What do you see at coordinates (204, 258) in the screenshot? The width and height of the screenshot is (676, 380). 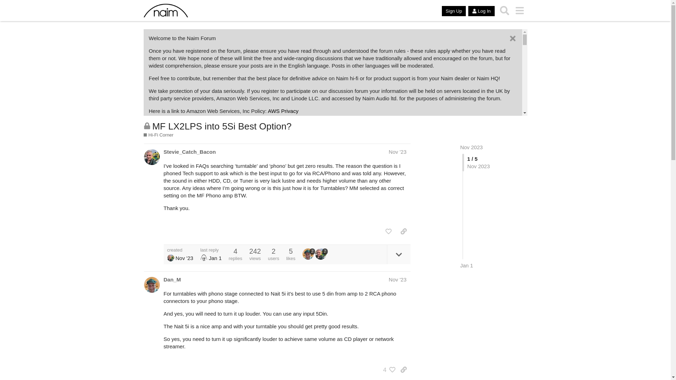 I see `system` at bounding box center [204, 258].